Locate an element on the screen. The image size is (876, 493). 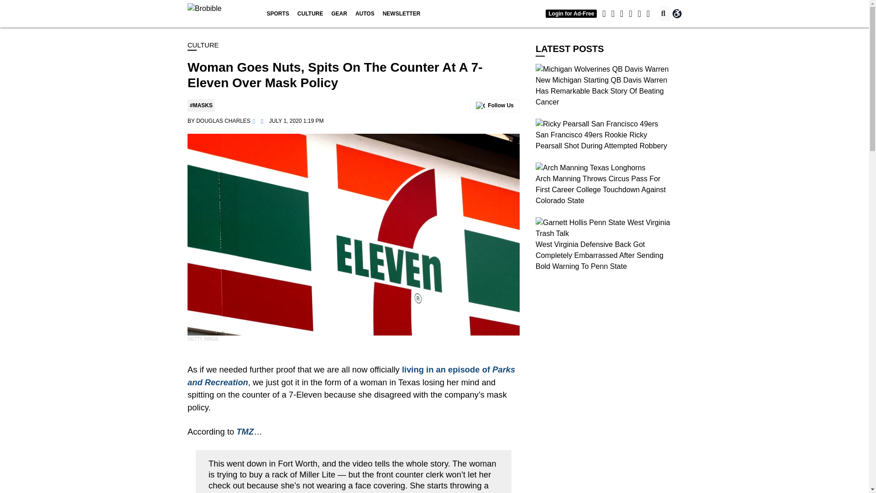
Accessibility is located at coordinates (677, 14).